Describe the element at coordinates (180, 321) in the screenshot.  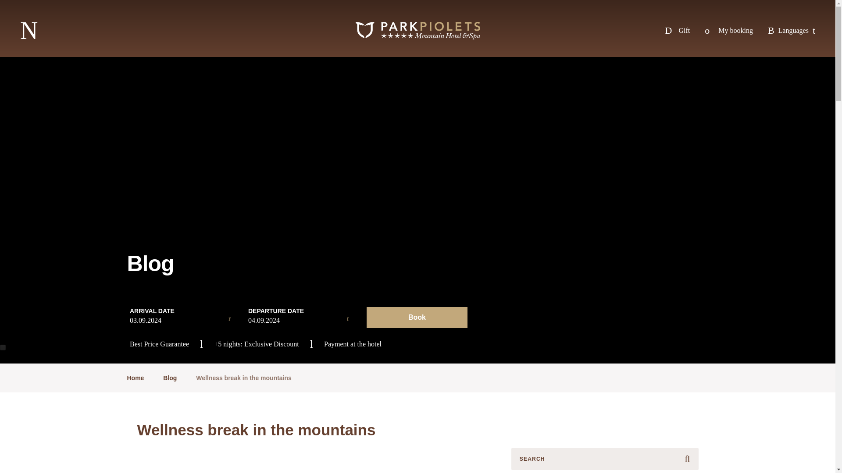
I see `03.09.2024` at that location.